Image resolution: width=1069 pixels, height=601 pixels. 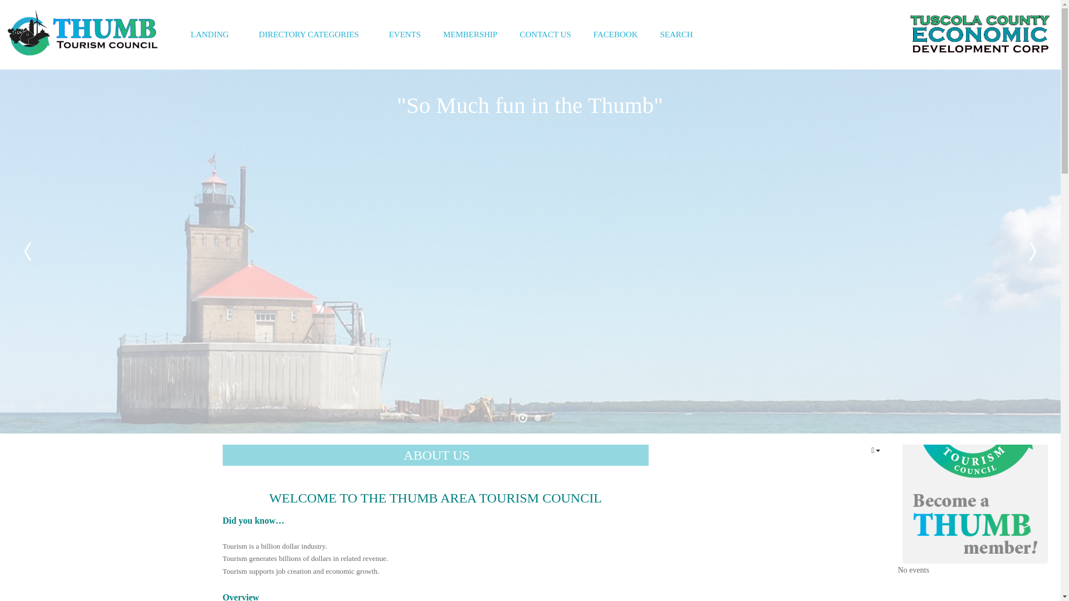 What do you see at coordinates (313, 35) in the screenshot?
I see `DIRECTORY CATEGORIES` at bounding box center [313, 35].